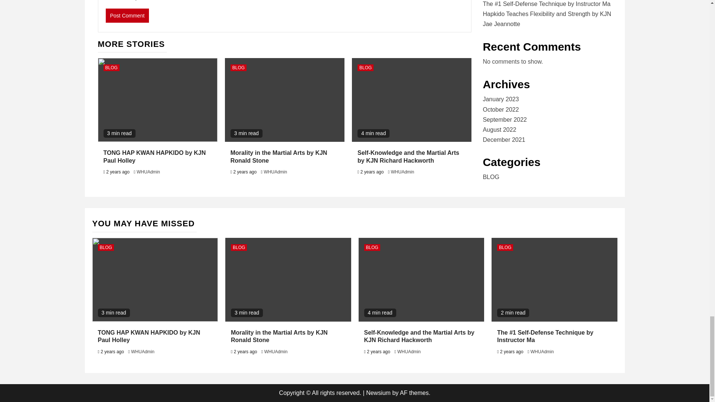  Describe the element at coordinates (238, 68) in the screenshot. I see `BLOG` at that location.